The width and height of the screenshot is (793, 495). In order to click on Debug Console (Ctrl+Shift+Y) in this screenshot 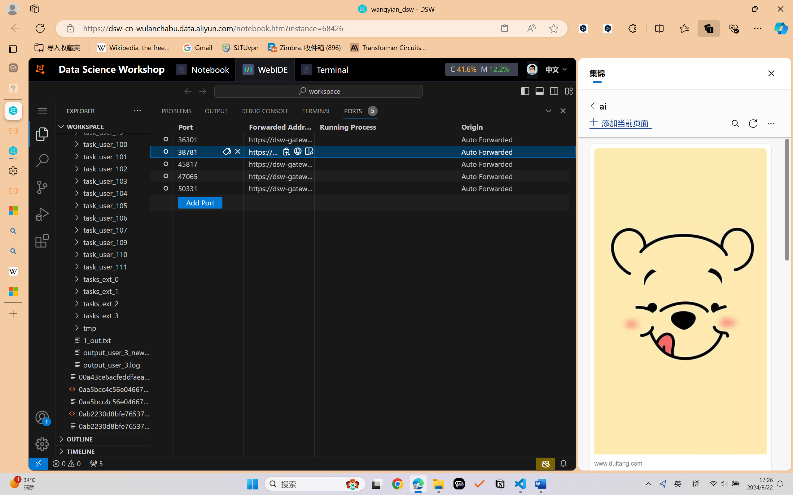, I will do `click(265, 111)`.